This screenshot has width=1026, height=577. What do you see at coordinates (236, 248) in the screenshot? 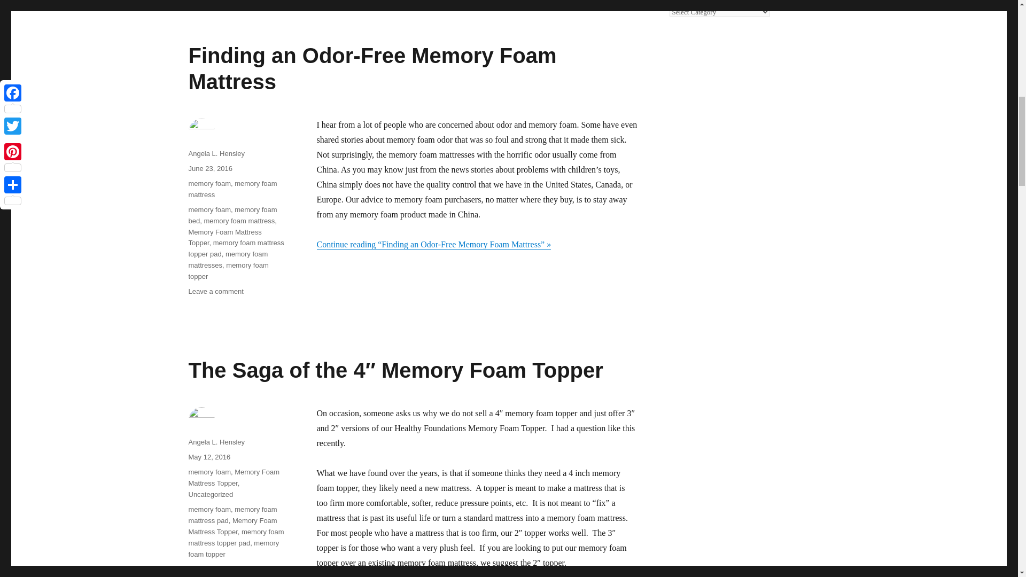
I see `memory foam mattress topper pad` at bounding box center [236, 248].